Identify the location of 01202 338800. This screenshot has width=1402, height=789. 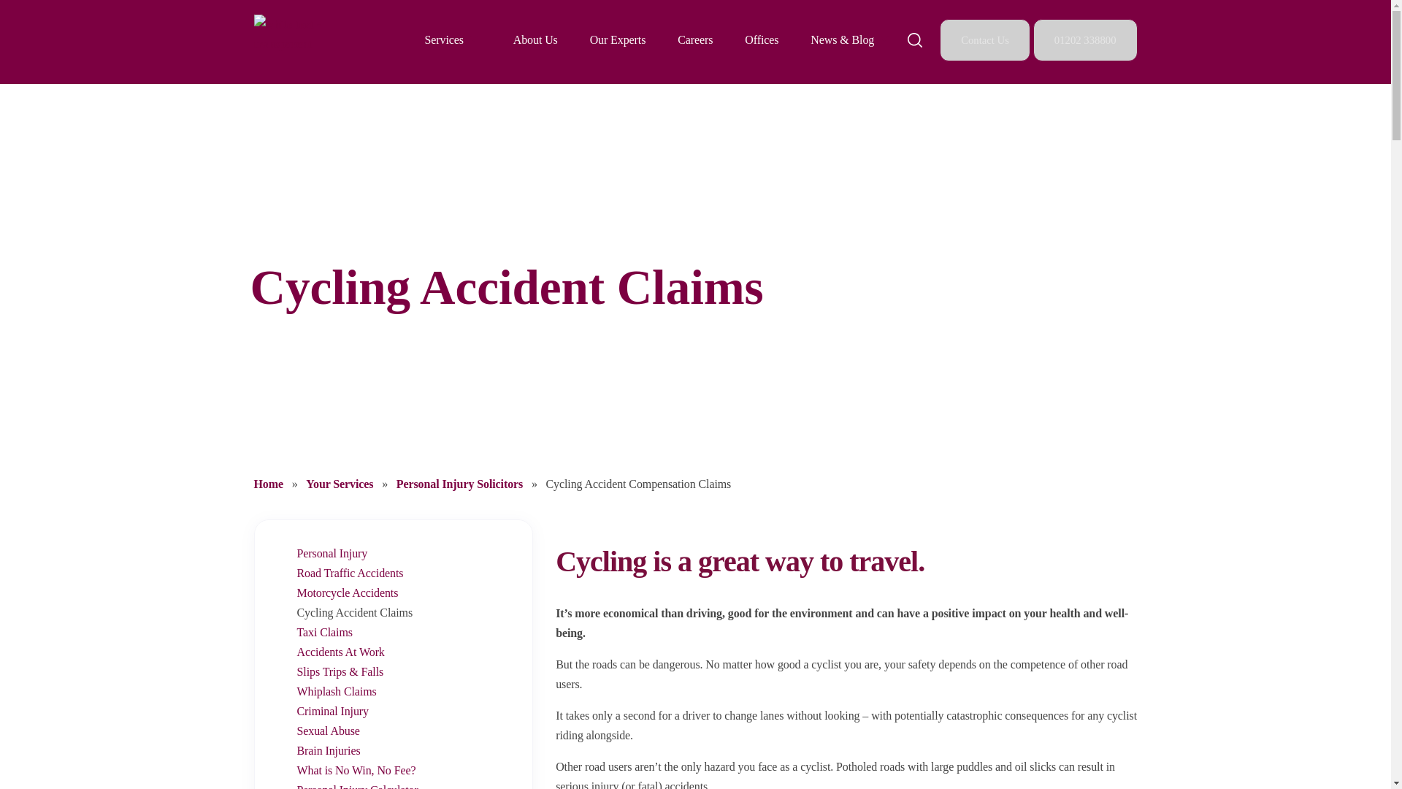
(1085, 39).